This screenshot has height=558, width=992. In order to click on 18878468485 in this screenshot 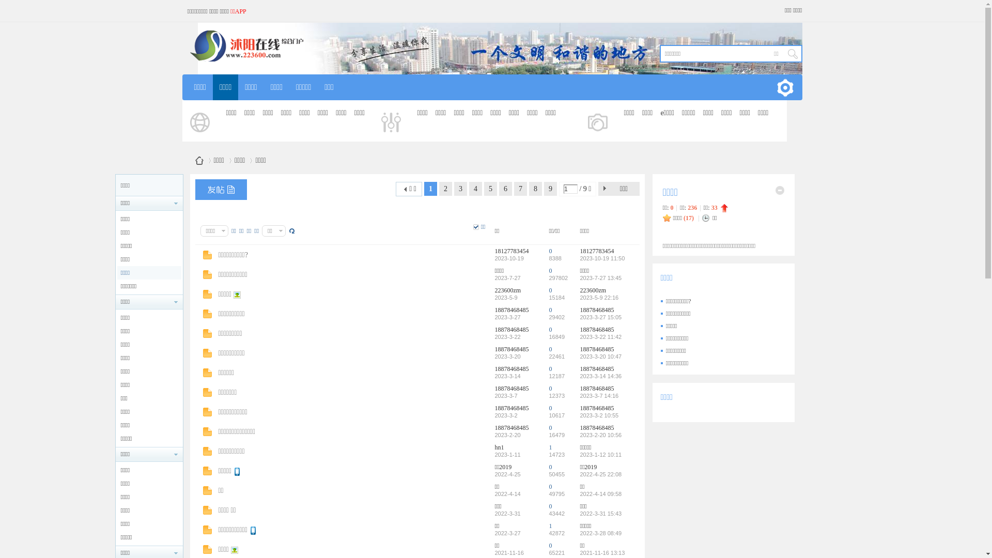, I will do `click(512, 369)`.